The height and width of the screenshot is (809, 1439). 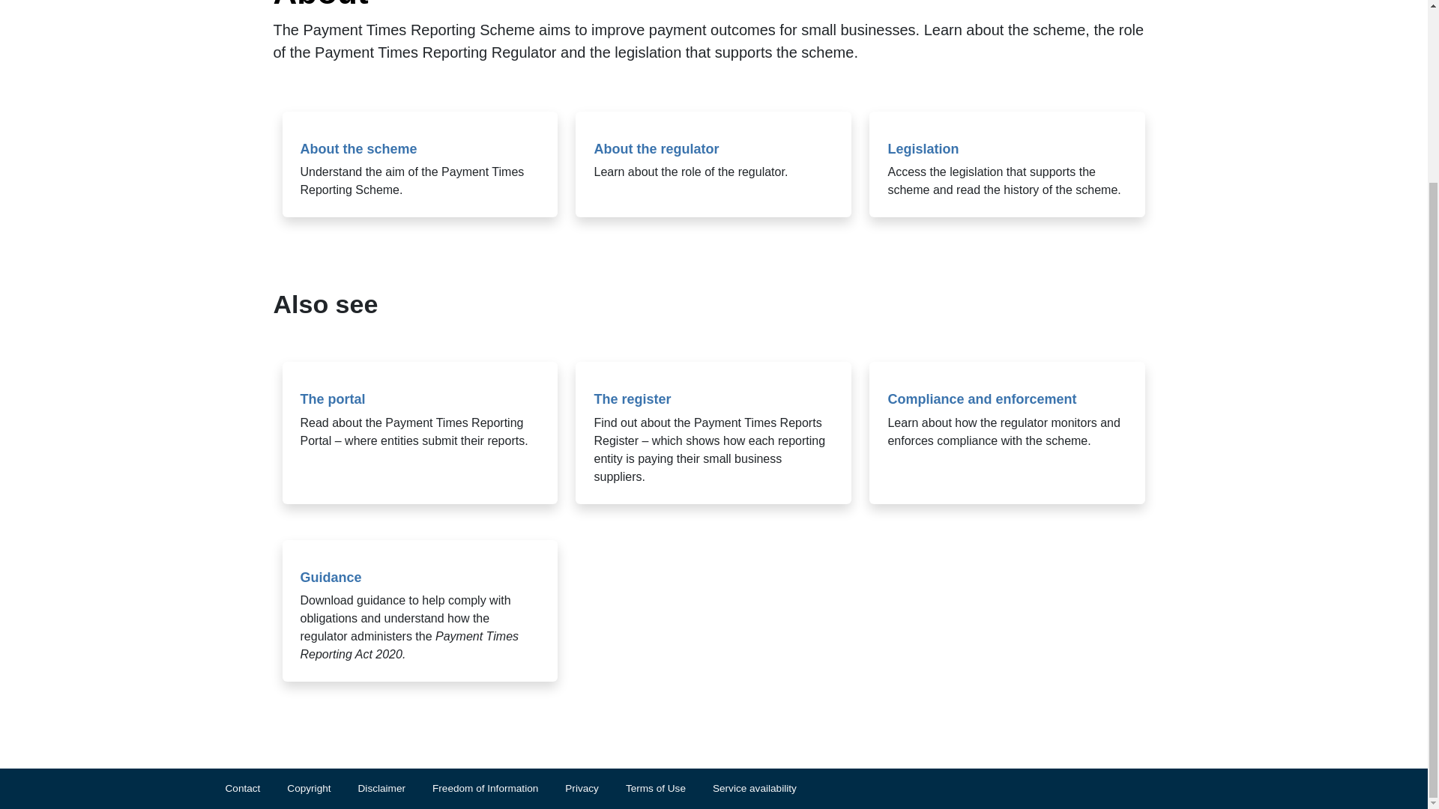 I want to click on Disclaimer, so click(x=396, y=788).